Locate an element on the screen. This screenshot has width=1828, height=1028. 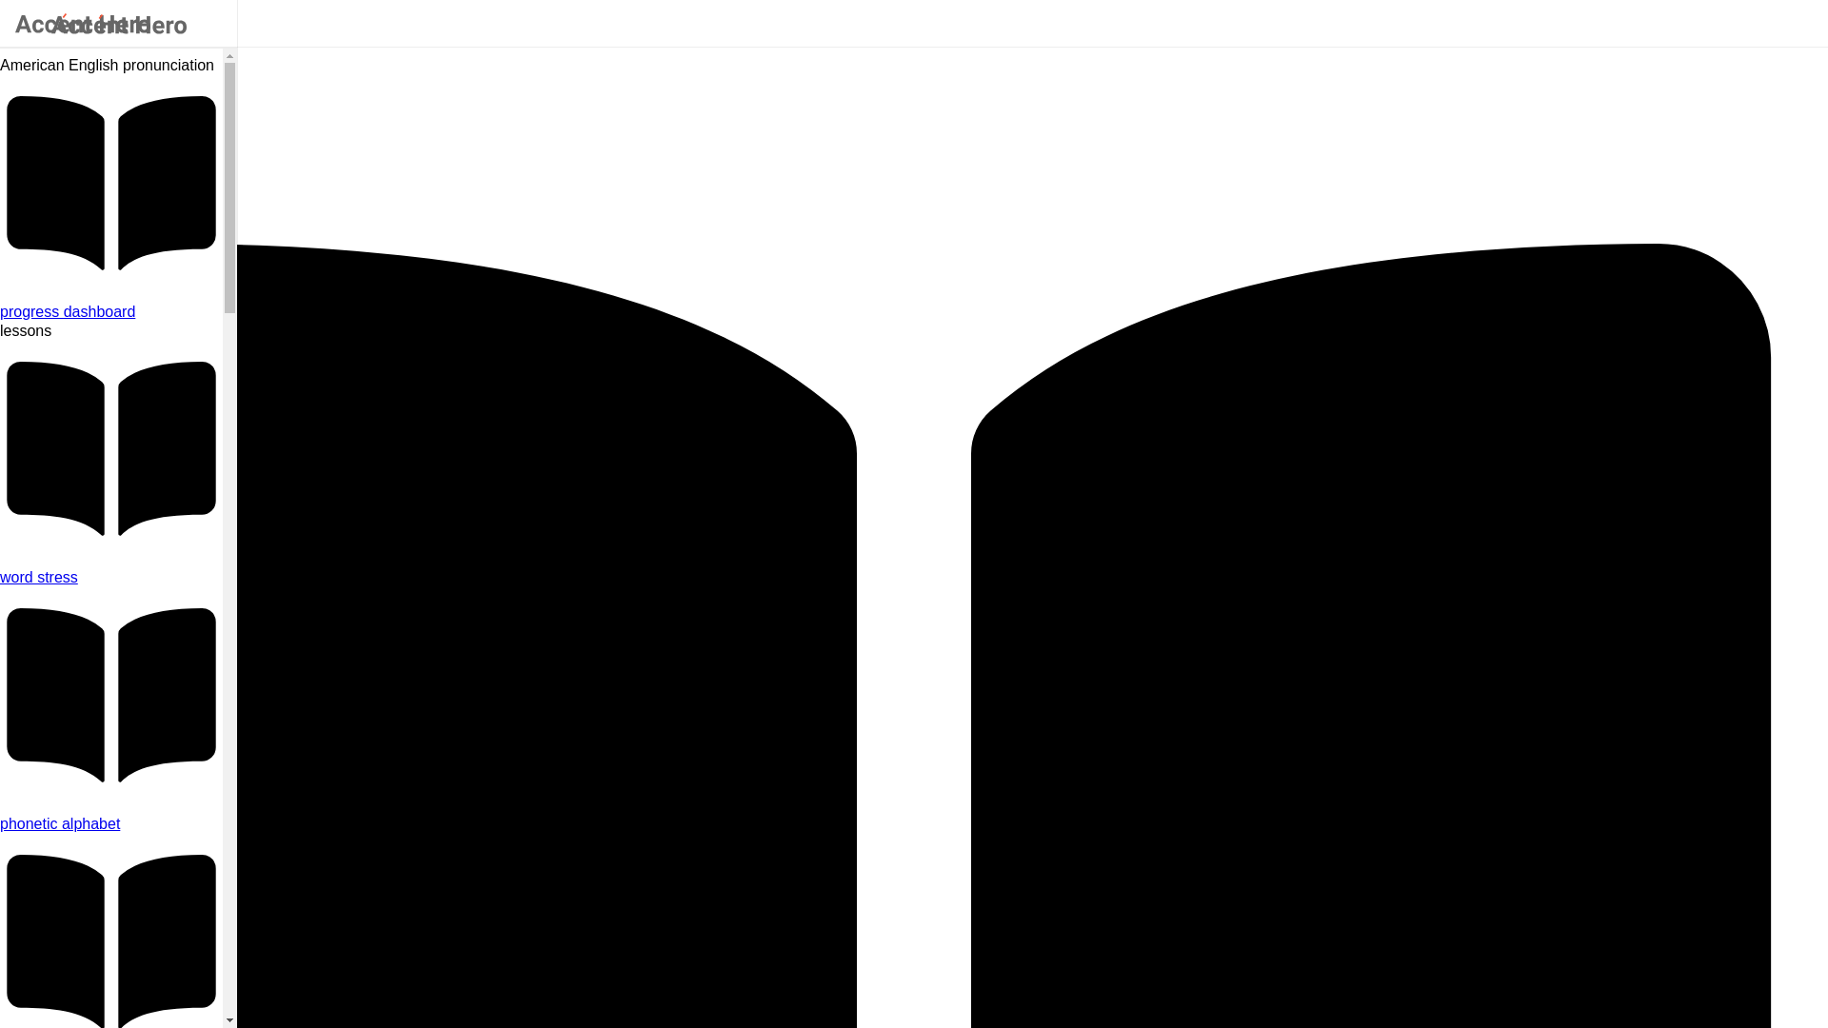
Learn how word stress influences your accent is located at coordinates (111, 577).